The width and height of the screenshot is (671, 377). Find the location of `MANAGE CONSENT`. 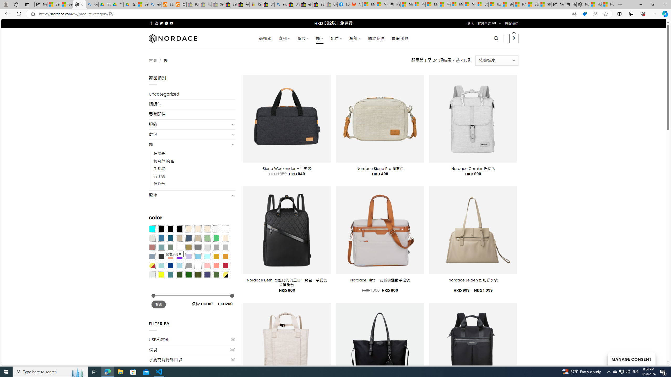

MANAGE CONSENT is located at coordinates (631, 359).